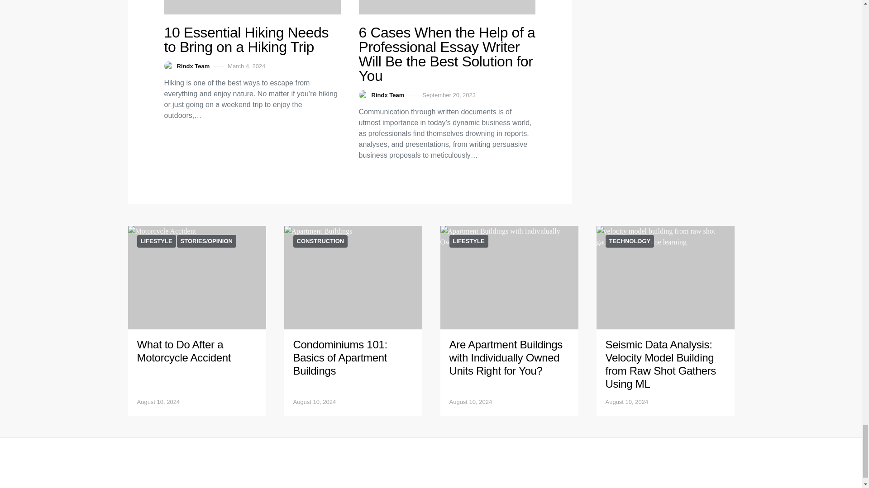 This screenshot has height=488, width=869. I want to click on View all posts by Rindx Team, so click(186, 66).